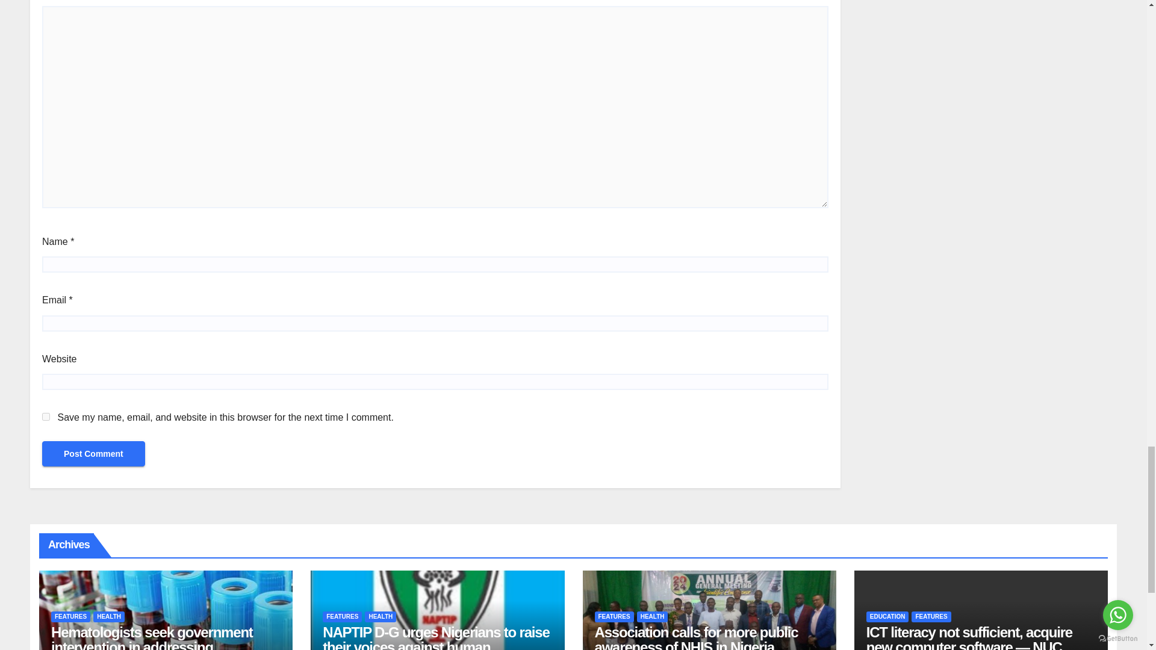  I want to click on Post Comment, so click(93, 454).